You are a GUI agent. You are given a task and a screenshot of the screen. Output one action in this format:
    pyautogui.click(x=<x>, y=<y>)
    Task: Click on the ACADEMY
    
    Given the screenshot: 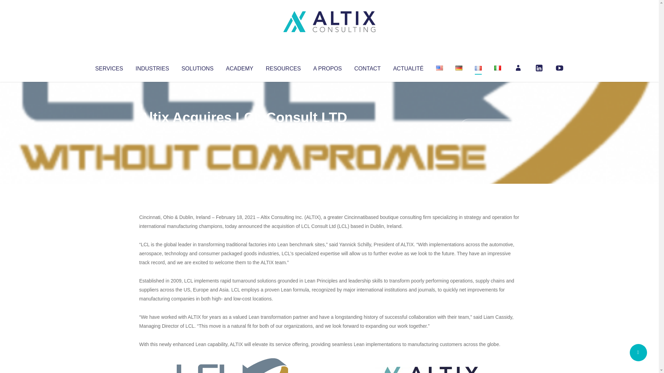 What is the action you would take?
    pyautogui.click(x=239, y=67)
    